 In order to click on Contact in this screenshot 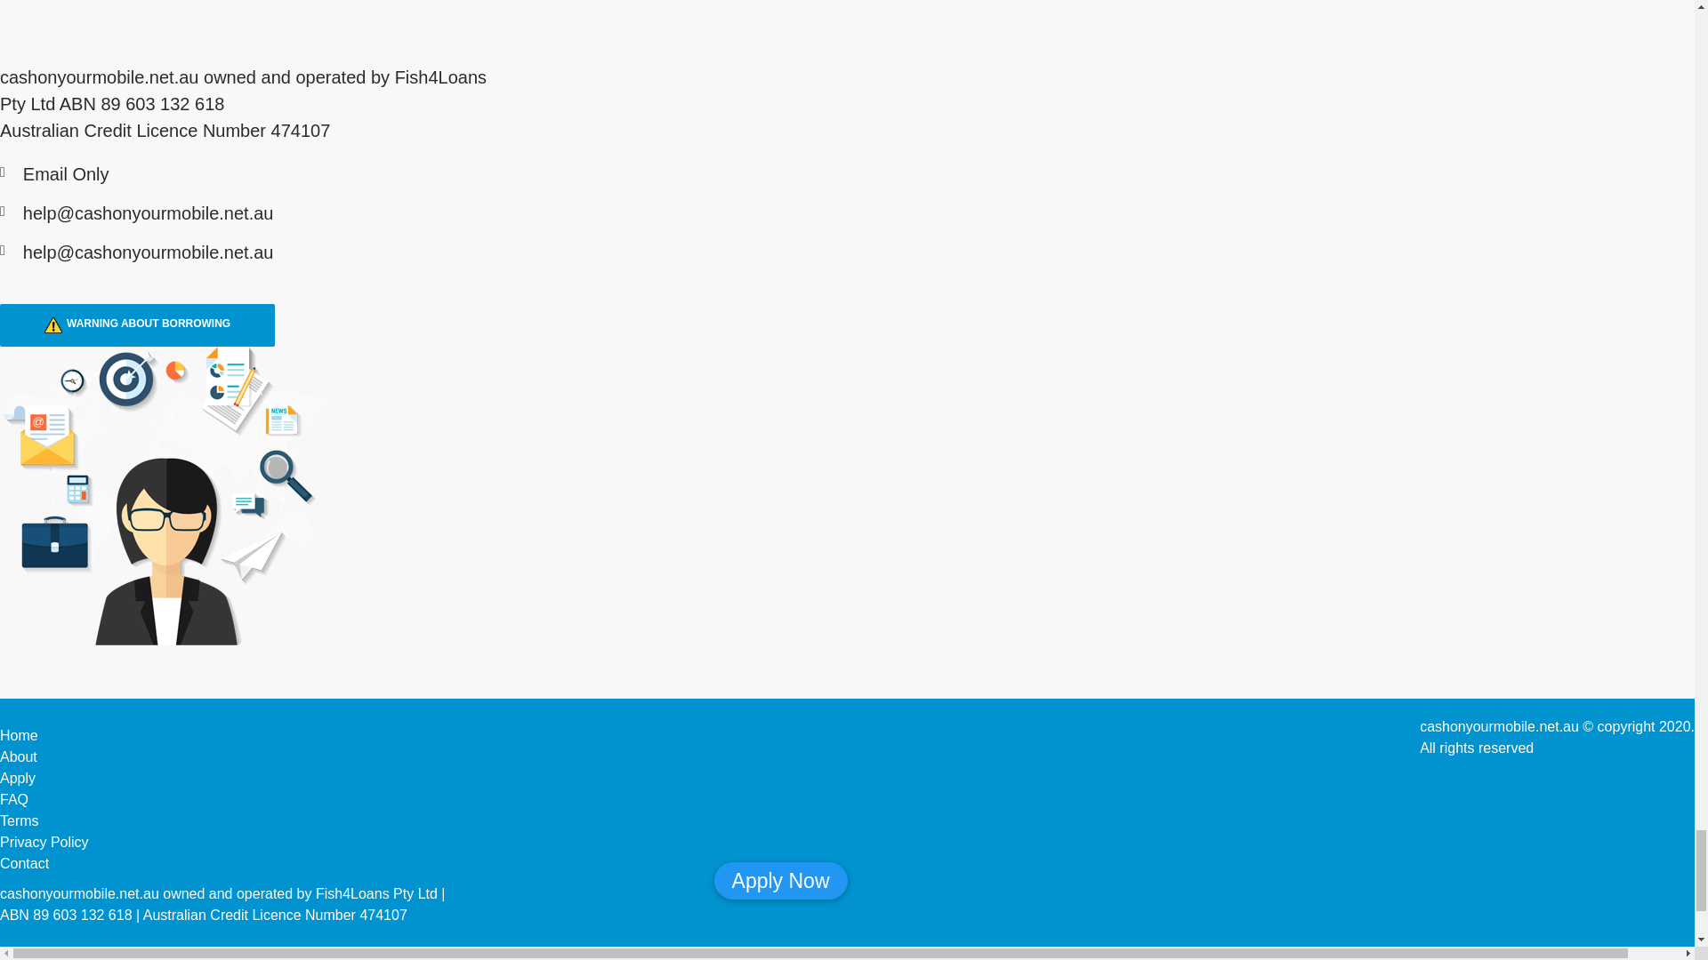, I will do `click(25, 863)`.